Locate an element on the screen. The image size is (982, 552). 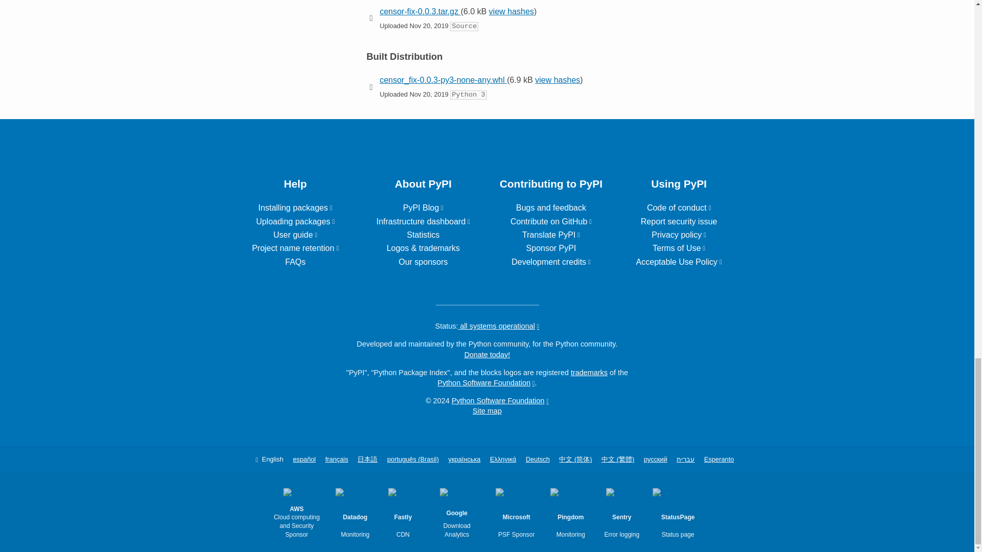
censor-fix-0.0.3.tar.gz is located at coordinates (419, 11).